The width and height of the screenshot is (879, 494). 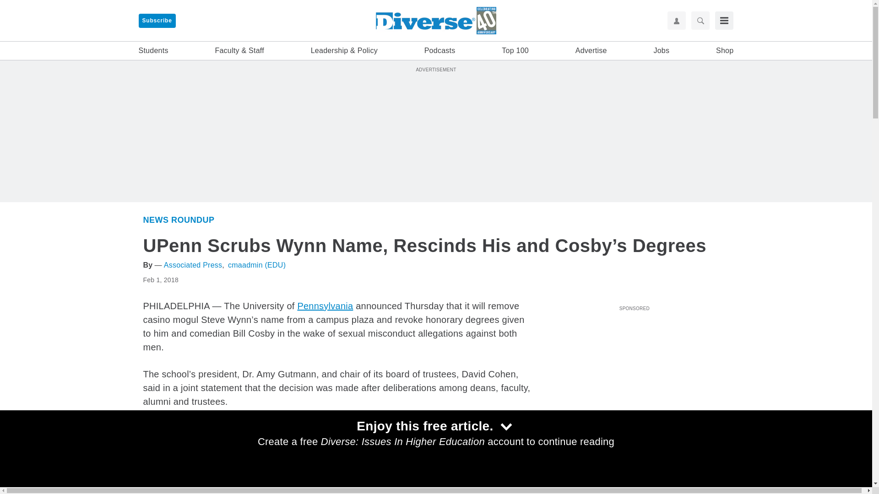 I want to click on Jobs, so click(x=661, y=51).